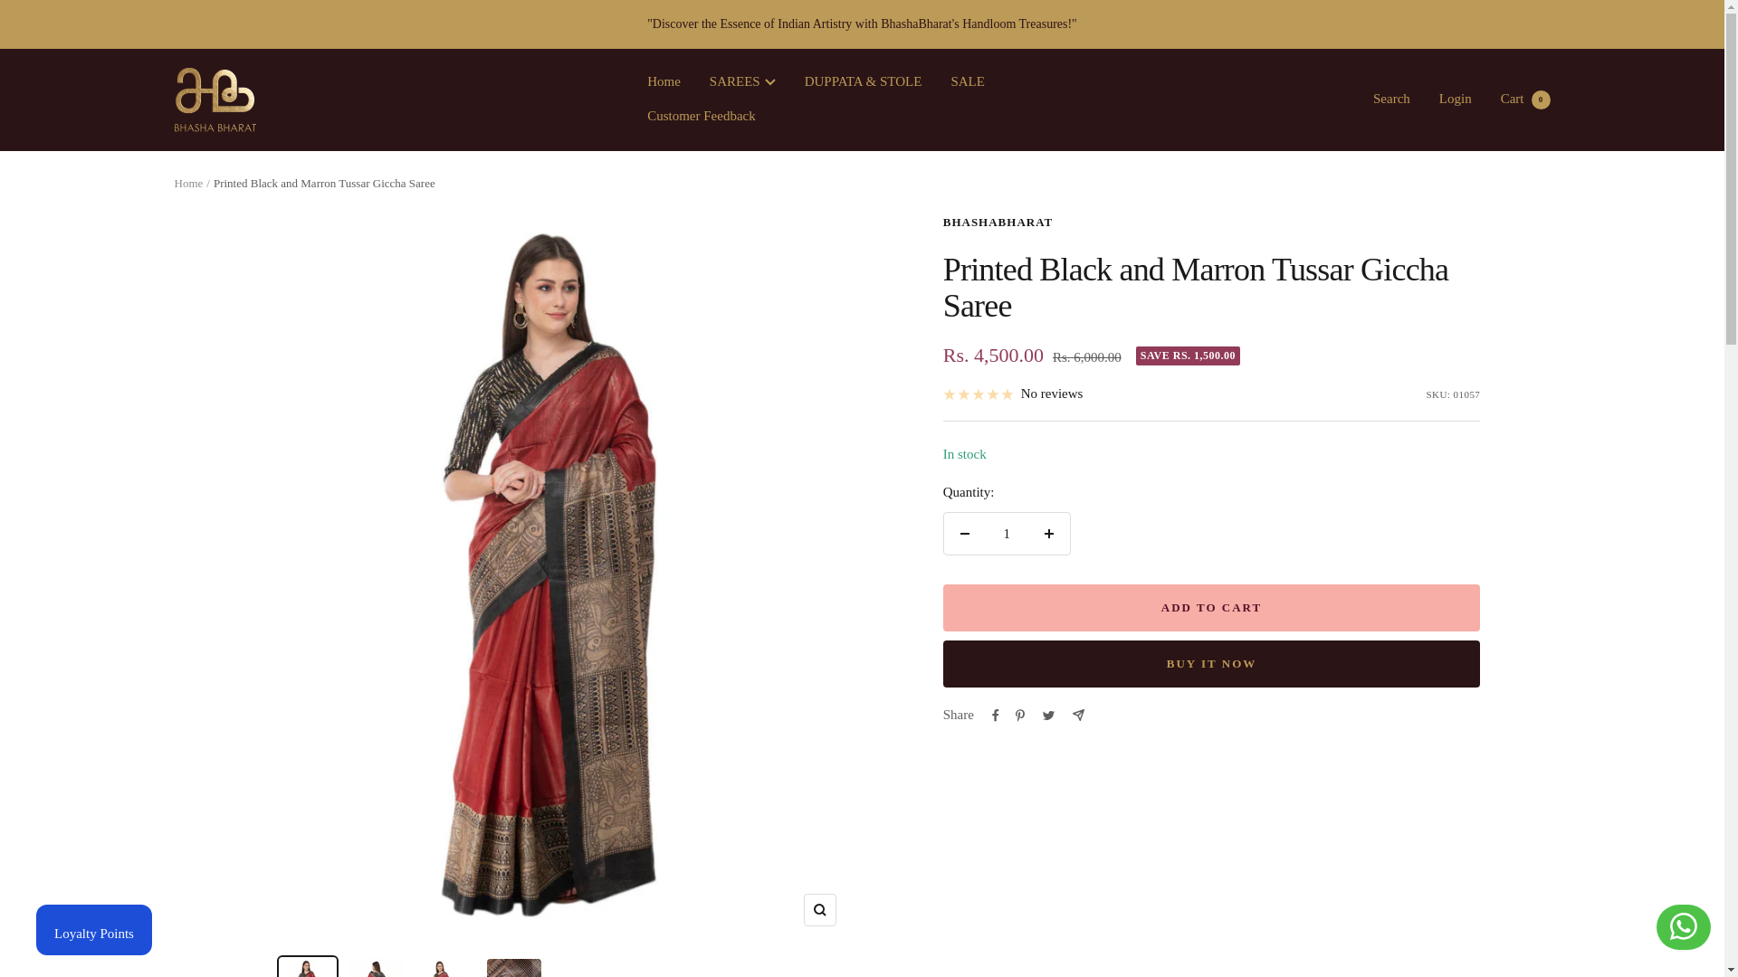 The height and width of the screenshot is (977, 1738). What do you see at coordinates (701, 116) in the screenshot?
I see `Search` at bounding box center [701, 116].